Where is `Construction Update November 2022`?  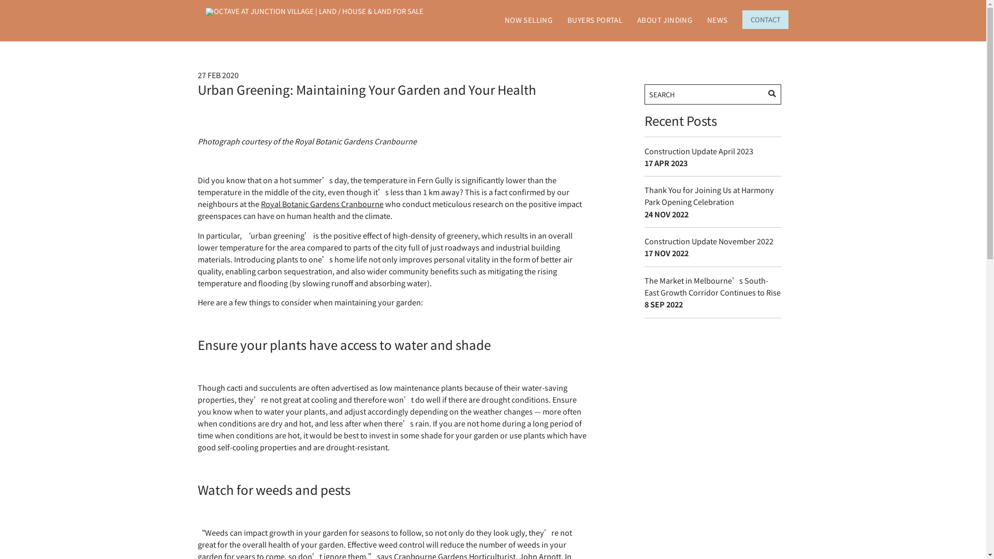
Construction Update November 2022 is located at coordinates (709, 241).